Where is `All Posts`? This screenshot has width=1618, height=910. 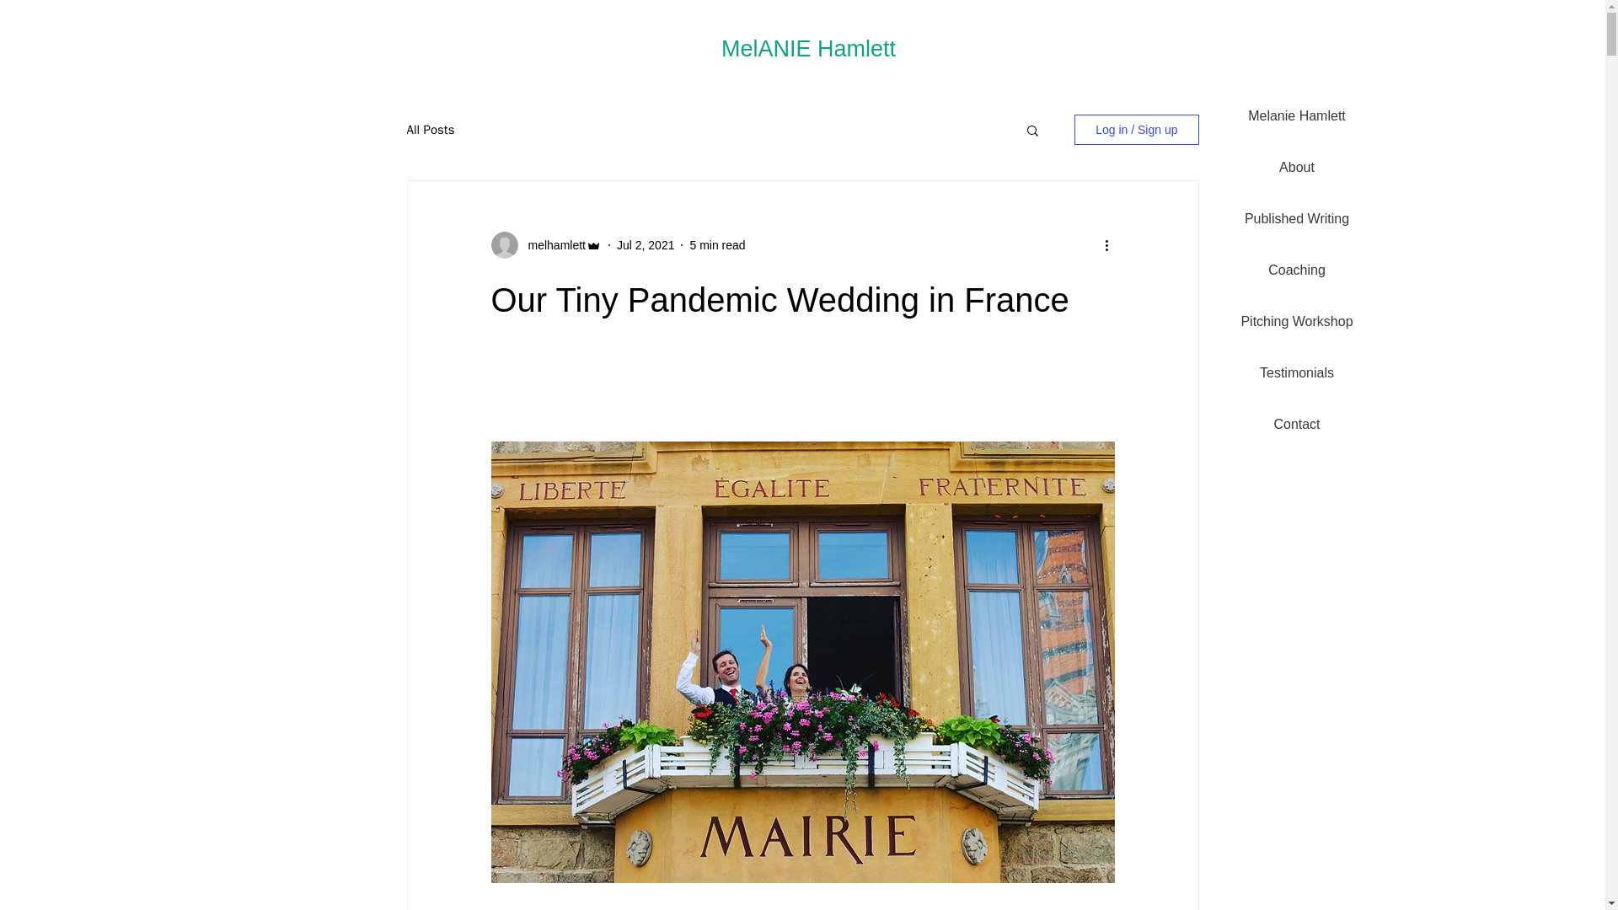
All Posts is located at coordinates (430, 129).